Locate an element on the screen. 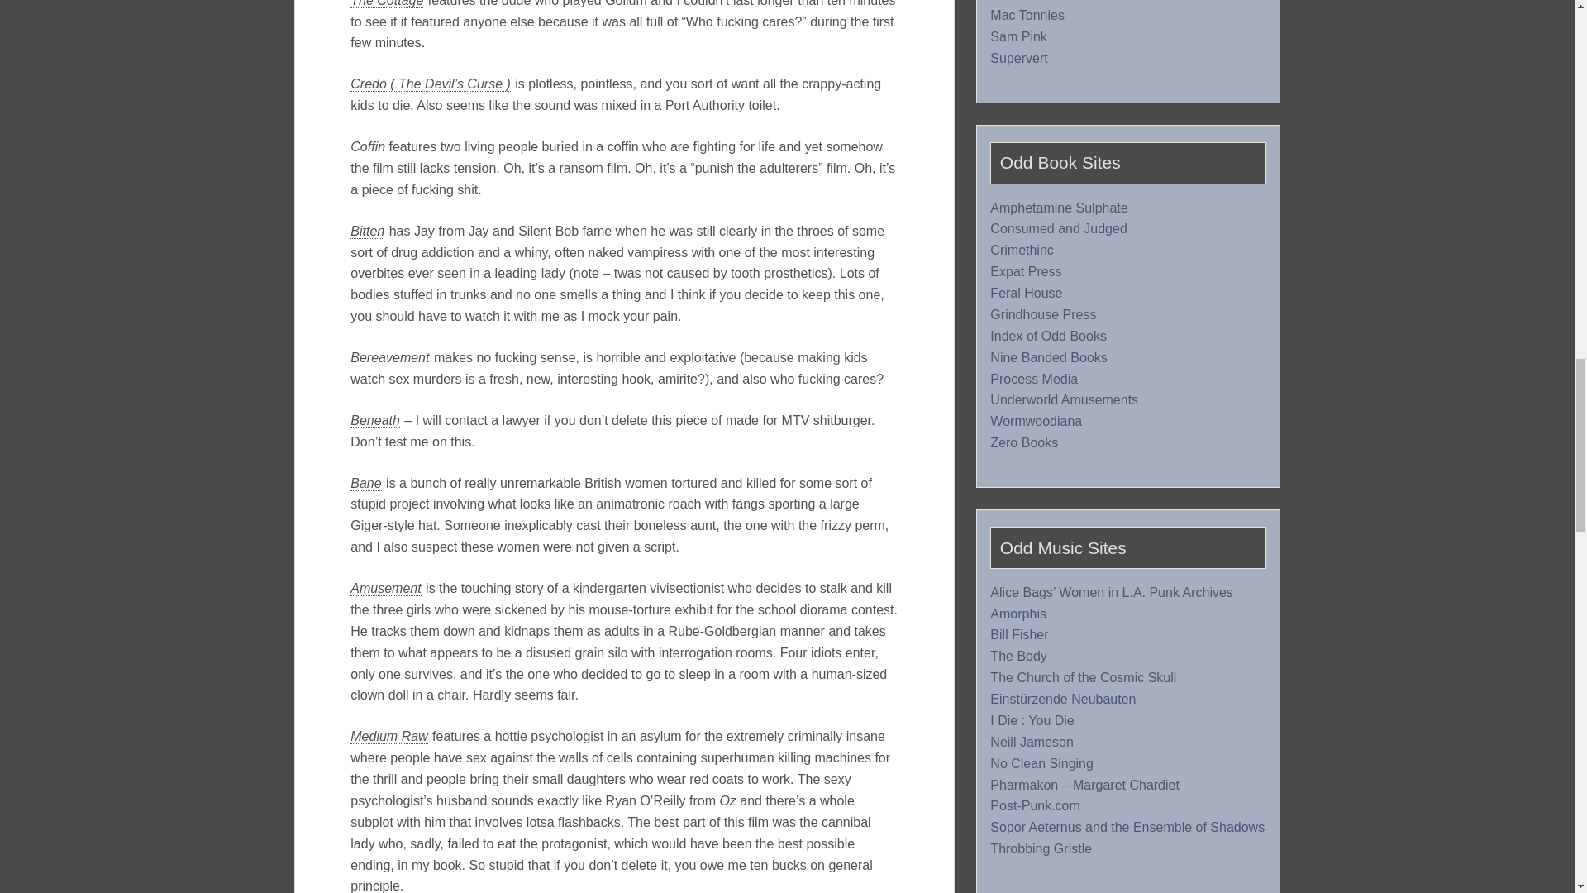  Bane is located at coordinates (365, 483).